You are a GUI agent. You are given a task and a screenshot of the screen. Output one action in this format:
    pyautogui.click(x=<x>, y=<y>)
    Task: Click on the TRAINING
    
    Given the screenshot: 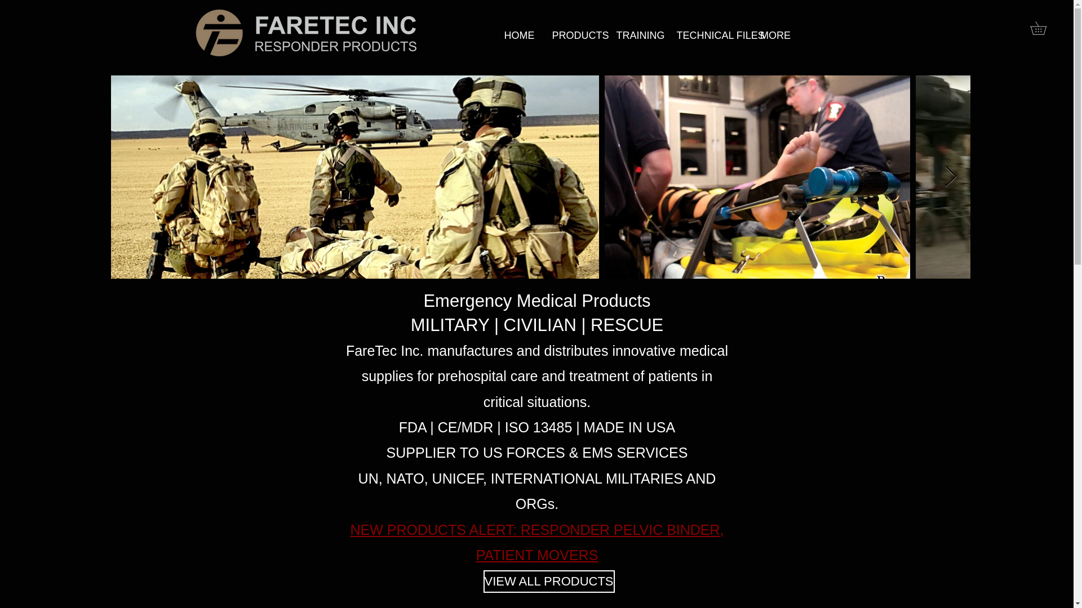 What is the action you would take?
    pyautogui.click(x=637, y=35)
    